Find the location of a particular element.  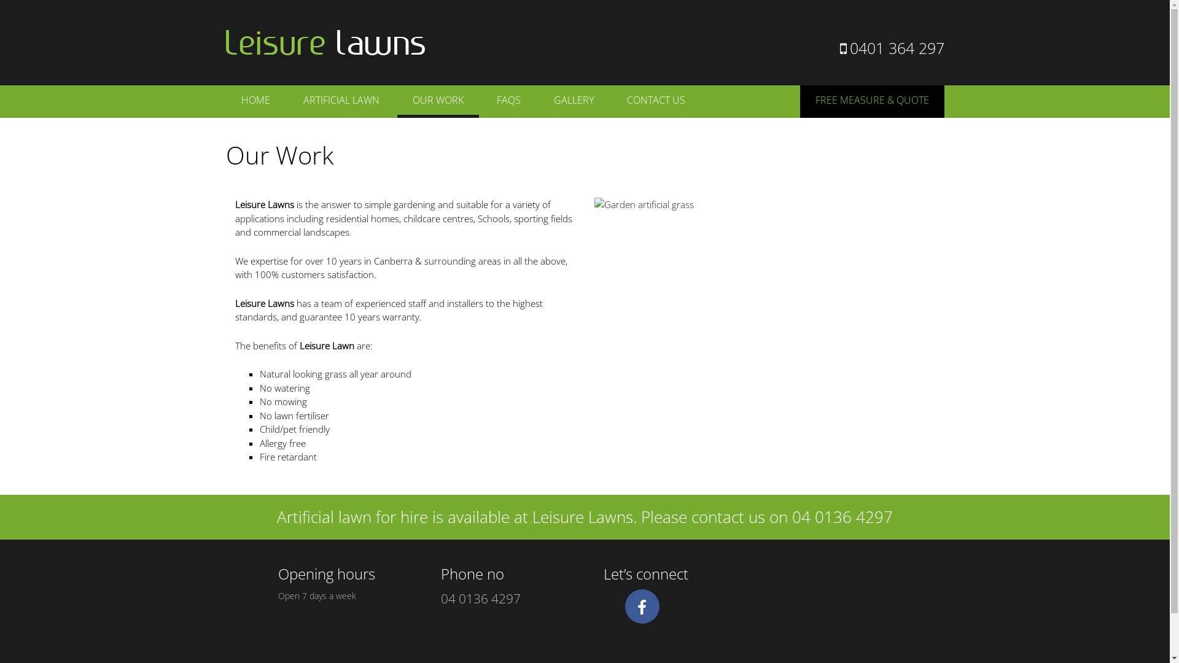

CONTACT US is located at coordinates (656, 99).